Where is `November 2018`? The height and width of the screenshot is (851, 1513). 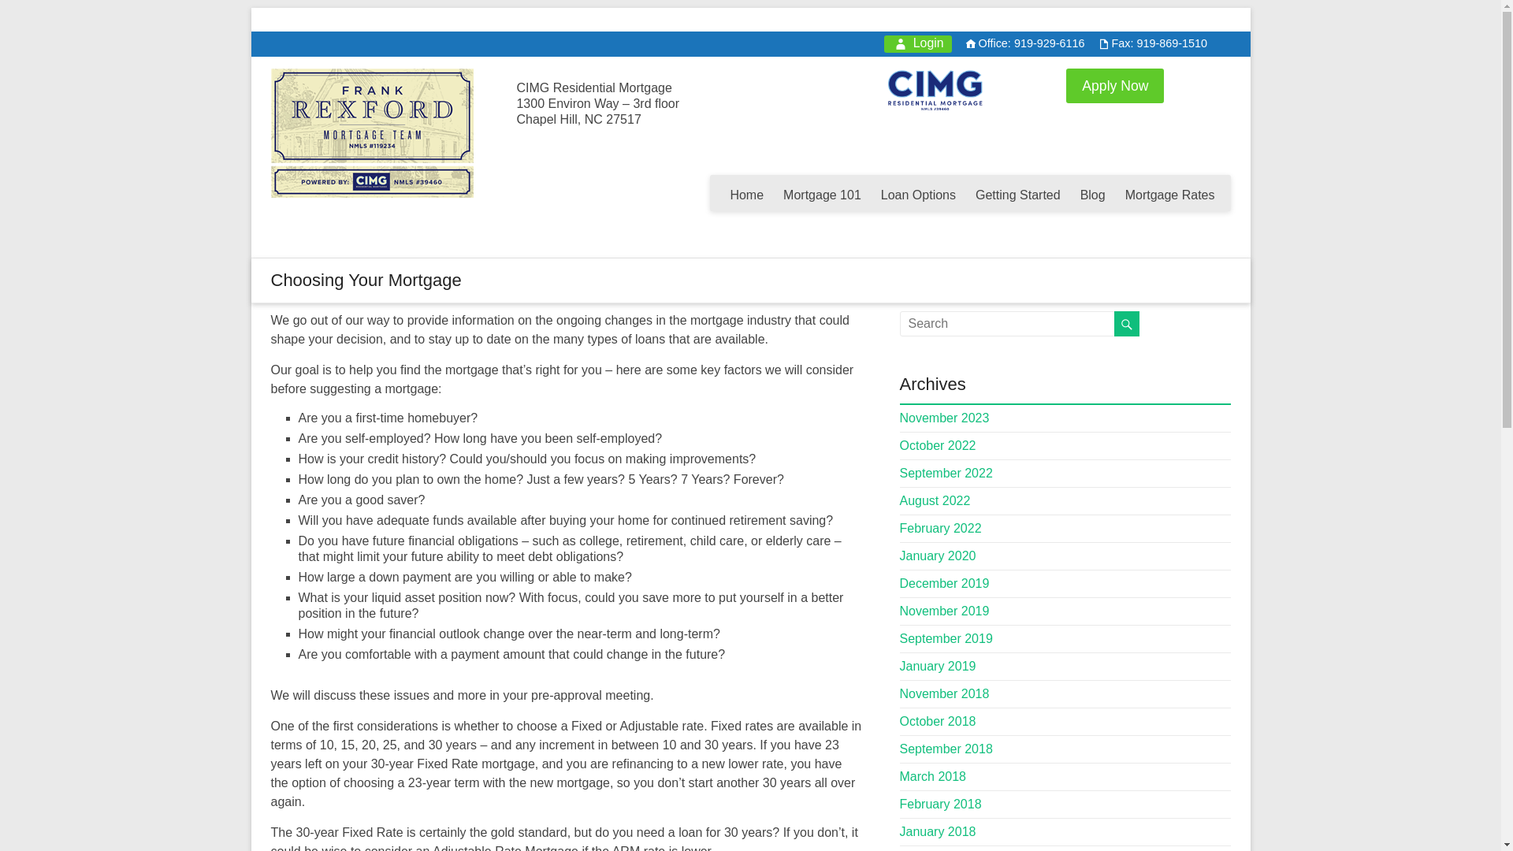 November 2018 is located at coordinates (944, 693).